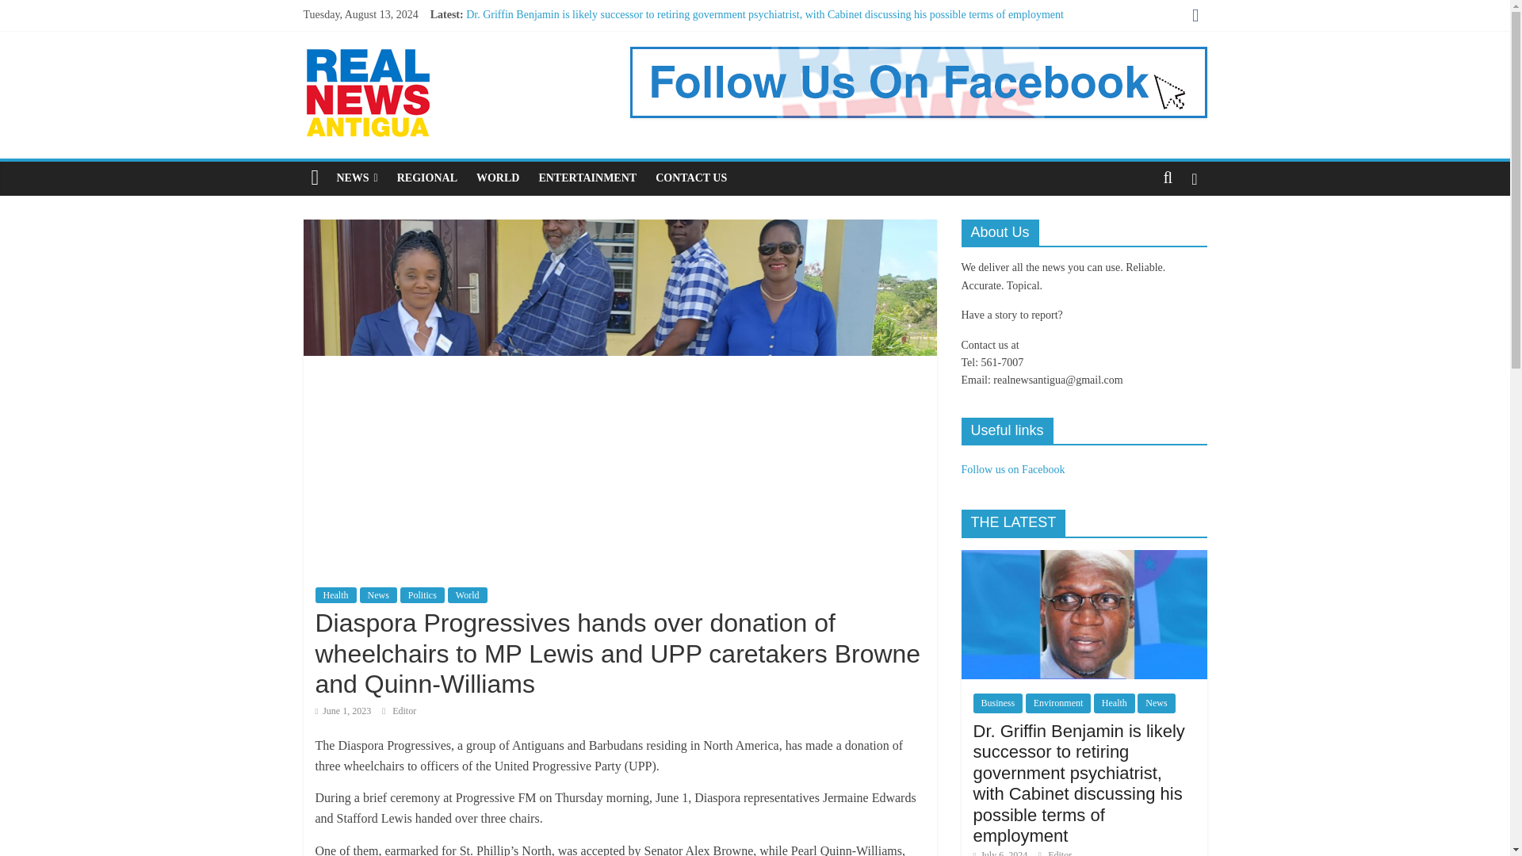 The width and height of the screenshot is (1522, 856). I want to click on June 1, 2023, so click(342, 710).